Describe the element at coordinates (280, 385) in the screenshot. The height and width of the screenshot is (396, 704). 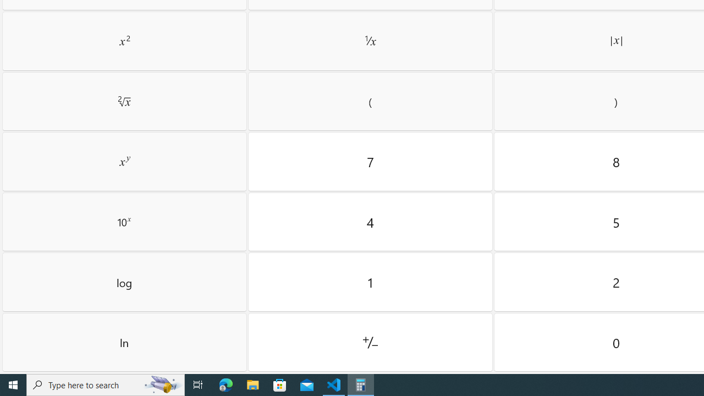
I see `Microsoft Store` at that location.